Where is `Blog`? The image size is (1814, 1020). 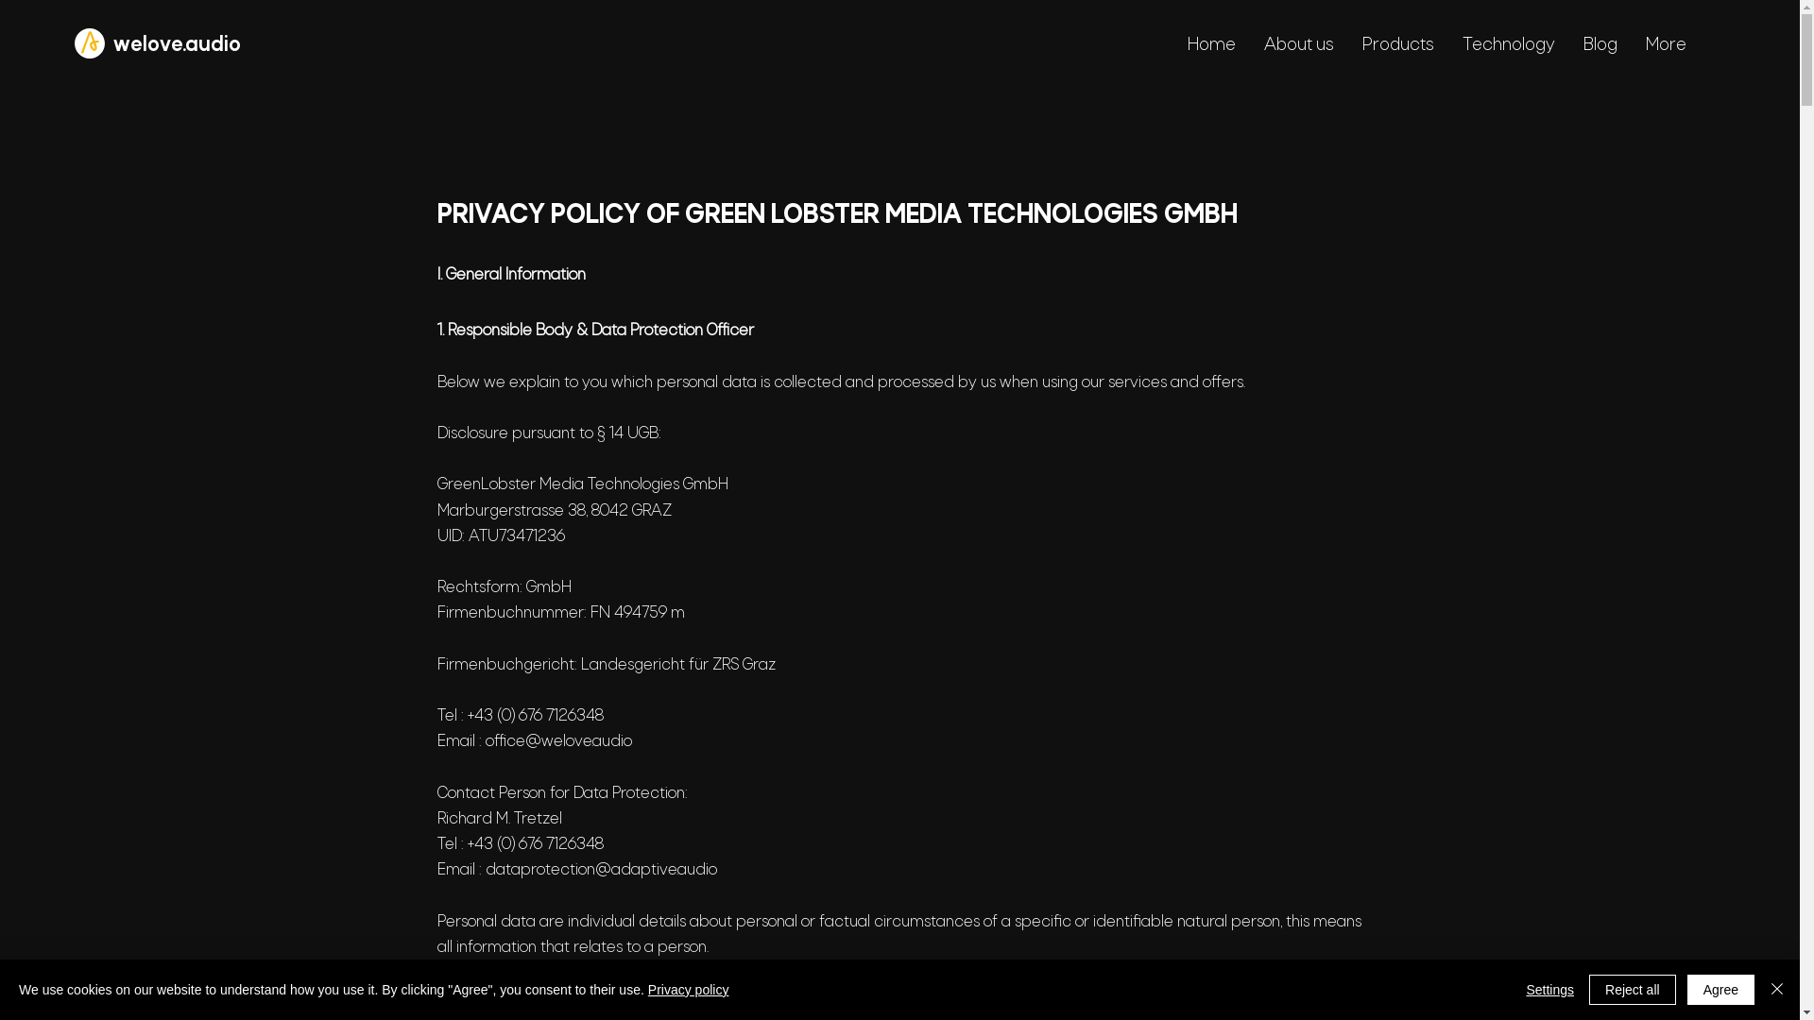
Blog is located at coordinates (1600, 46).